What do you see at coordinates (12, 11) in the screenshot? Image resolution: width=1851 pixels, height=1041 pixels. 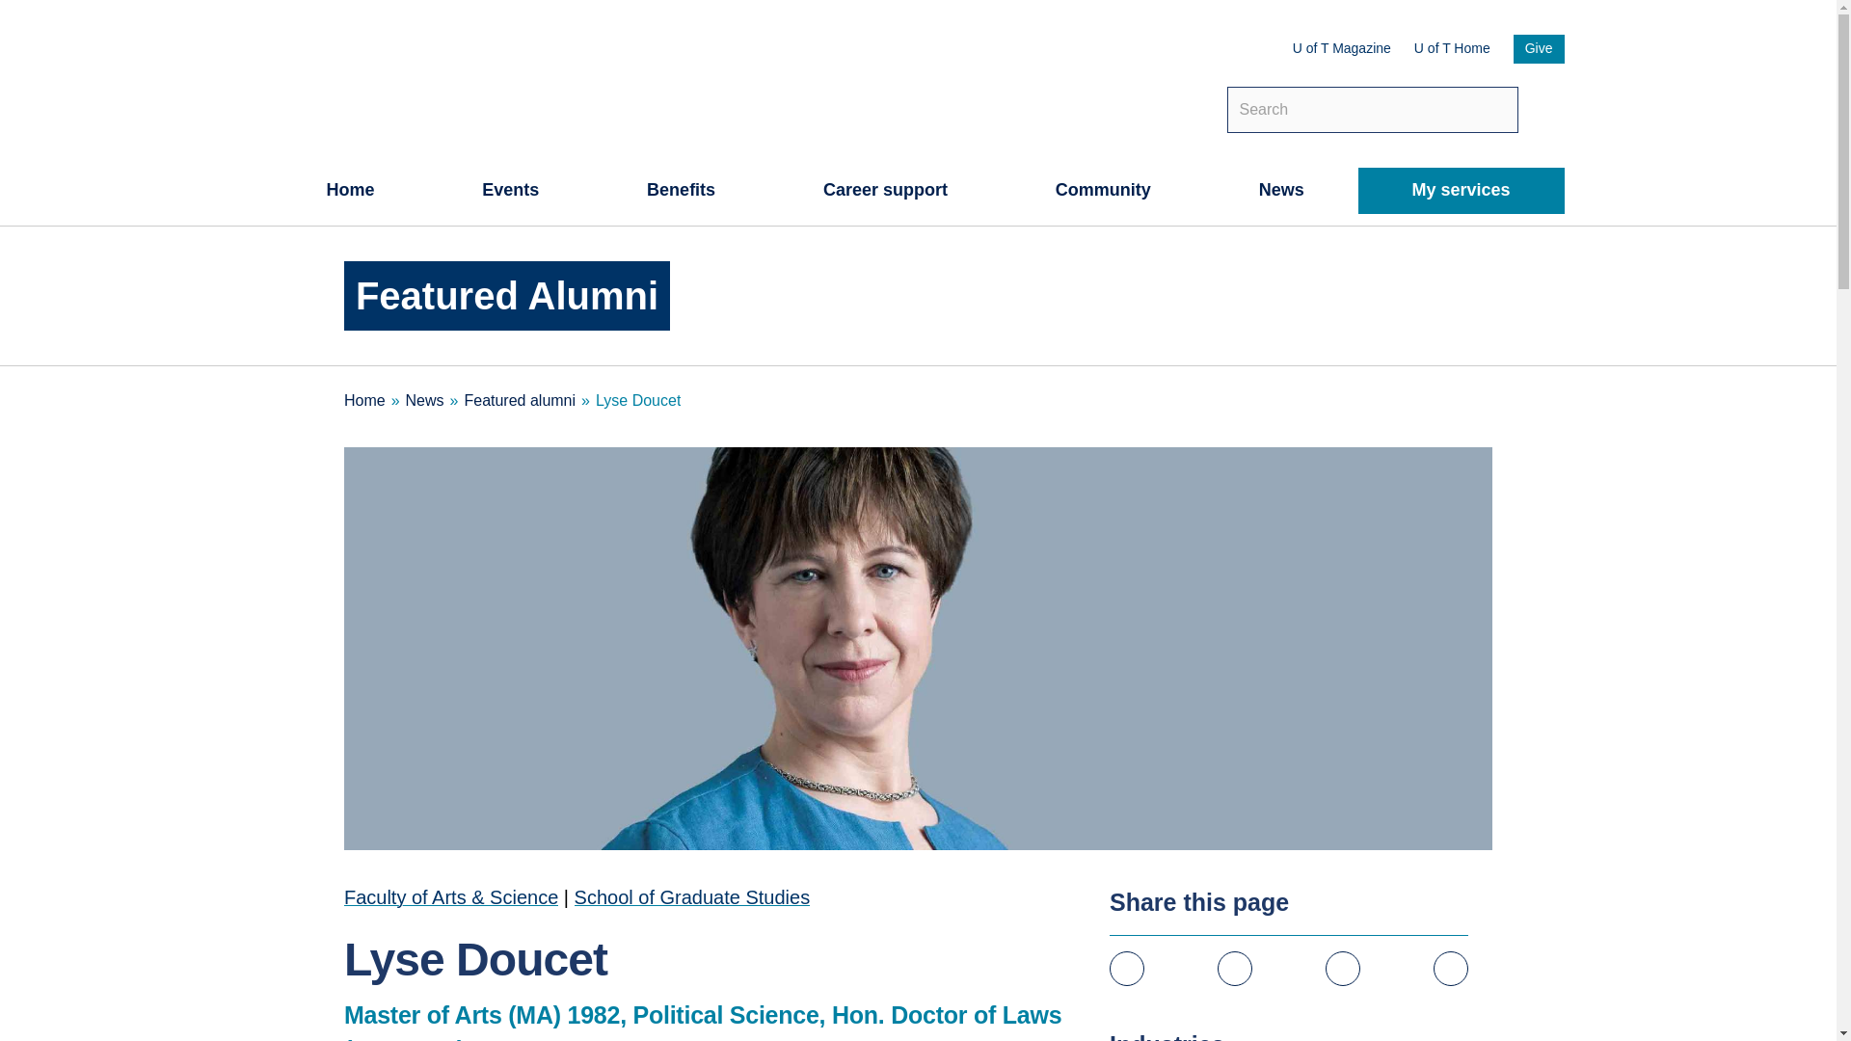 I see `Skip to main content` at bounding box center [12, 11].